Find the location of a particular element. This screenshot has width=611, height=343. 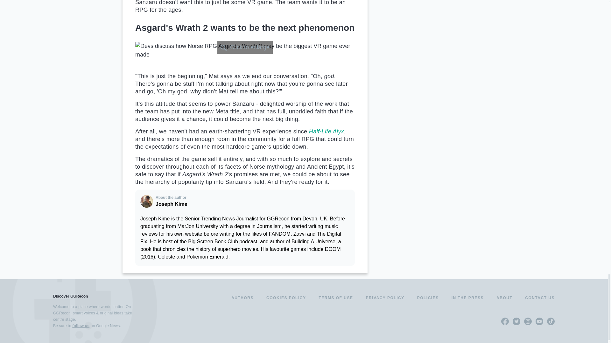

Joseph Kime is located at coordinates (147, 201).